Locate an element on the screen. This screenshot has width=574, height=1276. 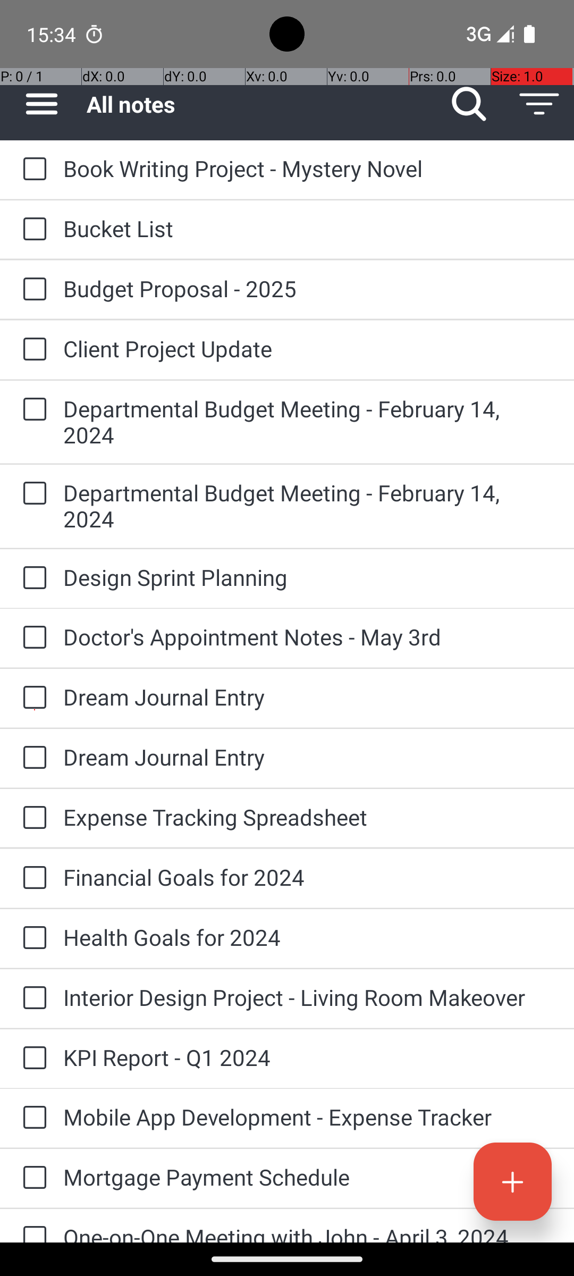
to-do: Expense Tracking Spreadsheet is located at coordinates (32, 818).